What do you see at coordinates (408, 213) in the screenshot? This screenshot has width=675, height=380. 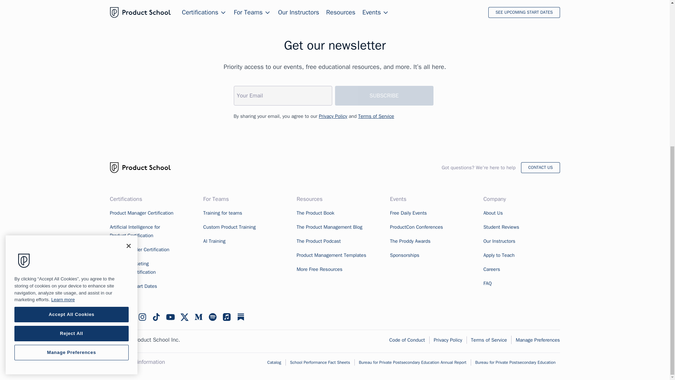 I see `Free Daily Events` at bounding box center [408, 213].